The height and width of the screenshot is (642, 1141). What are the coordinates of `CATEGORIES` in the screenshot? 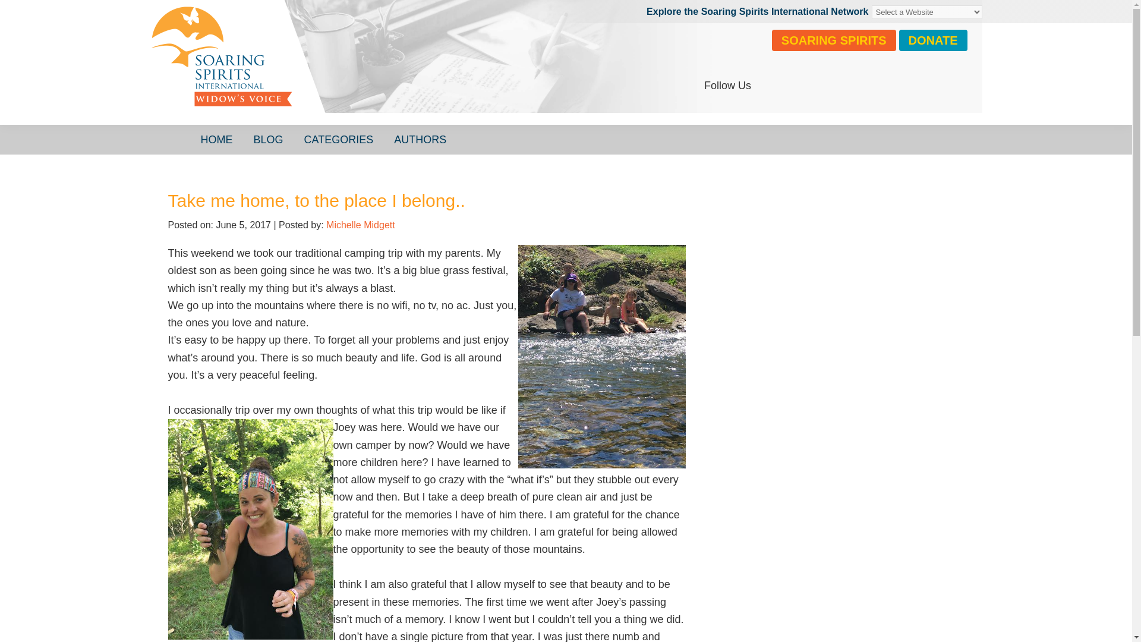 It's located at (339, 139).